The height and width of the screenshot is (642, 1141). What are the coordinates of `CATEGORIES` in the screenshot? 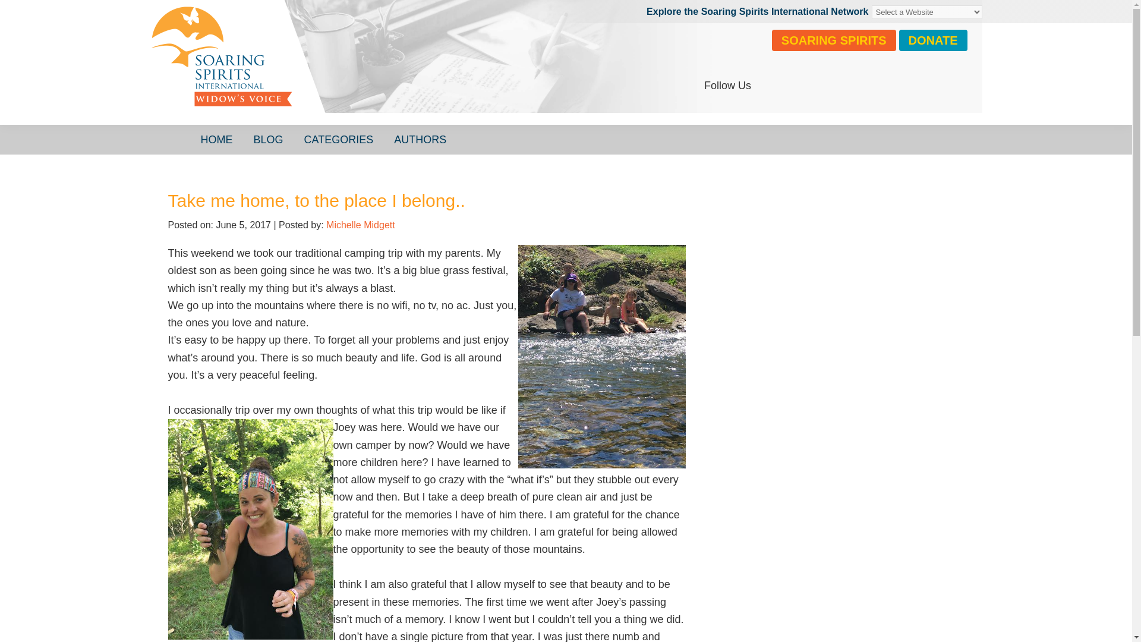 It's located at (339, 139).